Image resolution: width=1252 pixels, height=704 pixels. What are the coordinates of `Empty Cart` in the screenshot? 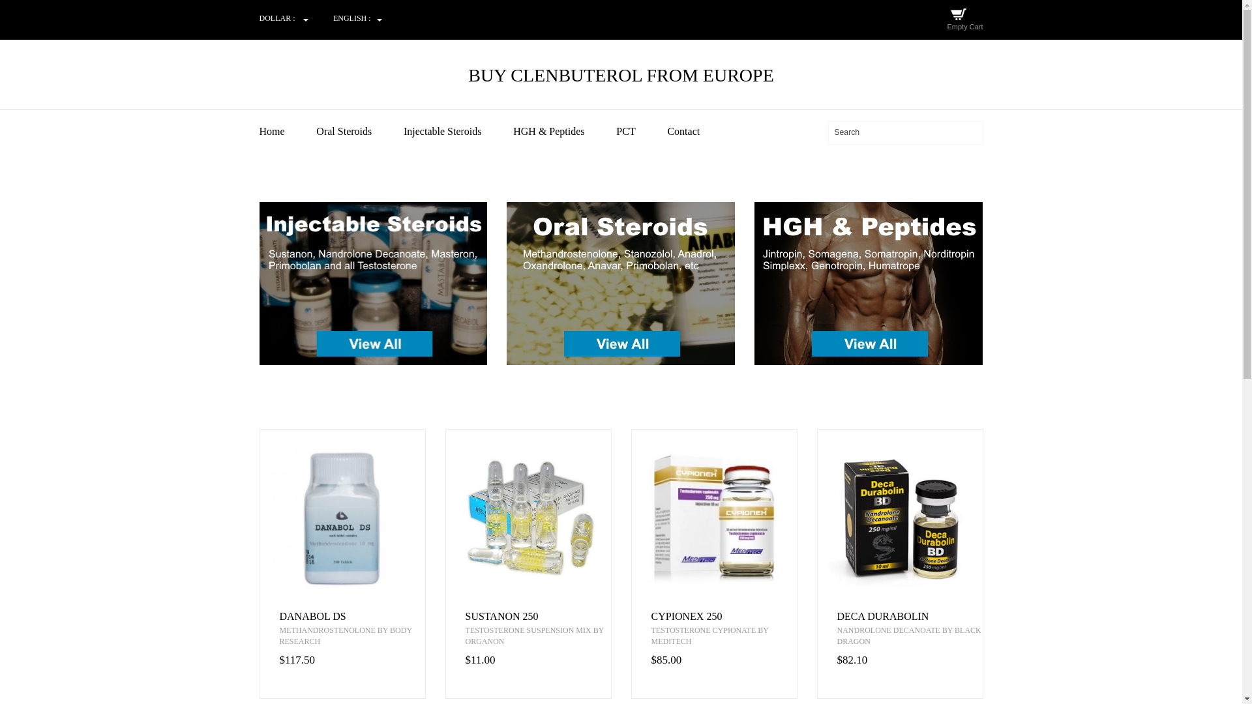 It's located at (964, 26).